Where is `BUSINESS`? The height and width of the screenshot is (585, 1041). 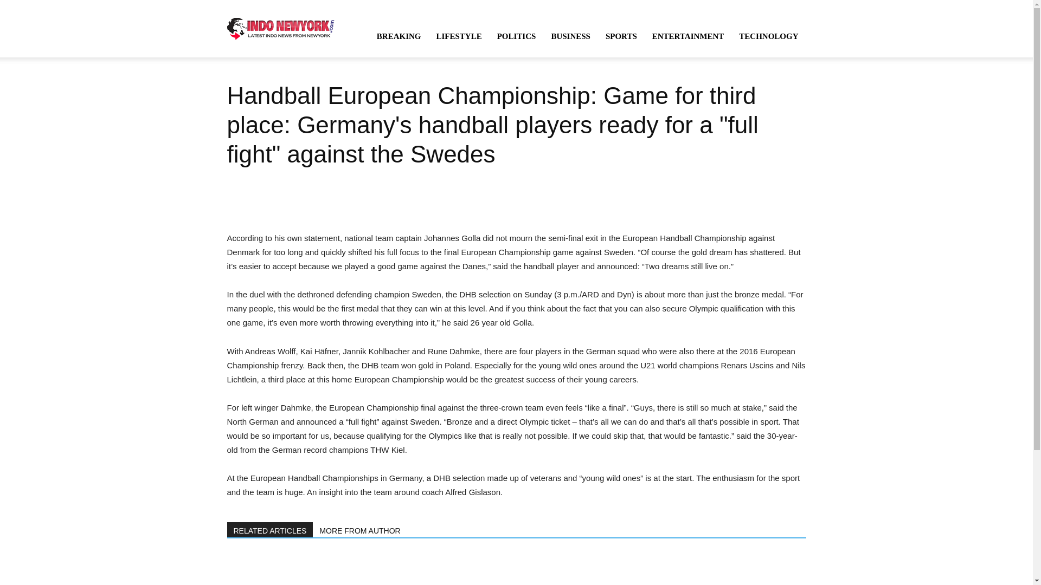 BUSINESS is located at coordinates (570, 36).